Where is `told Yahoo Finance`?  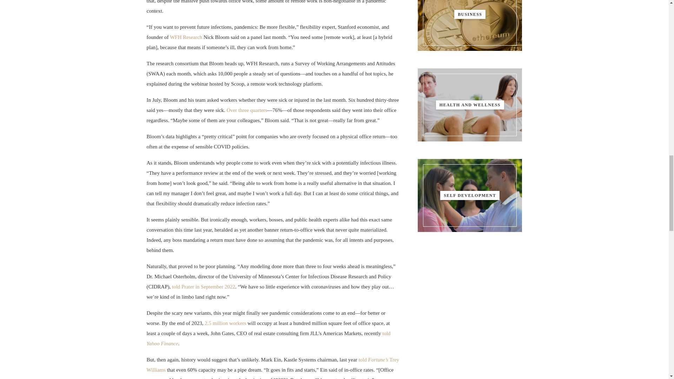
told Yahoo Finance is located at coordinates (269, 338).